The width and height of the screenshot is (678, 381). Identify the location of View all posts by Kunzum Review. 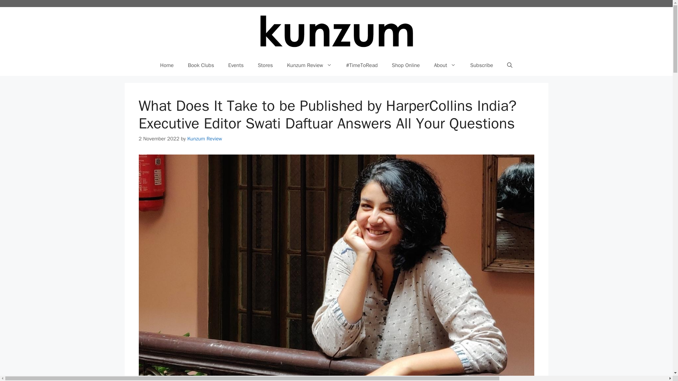
(204, 138).